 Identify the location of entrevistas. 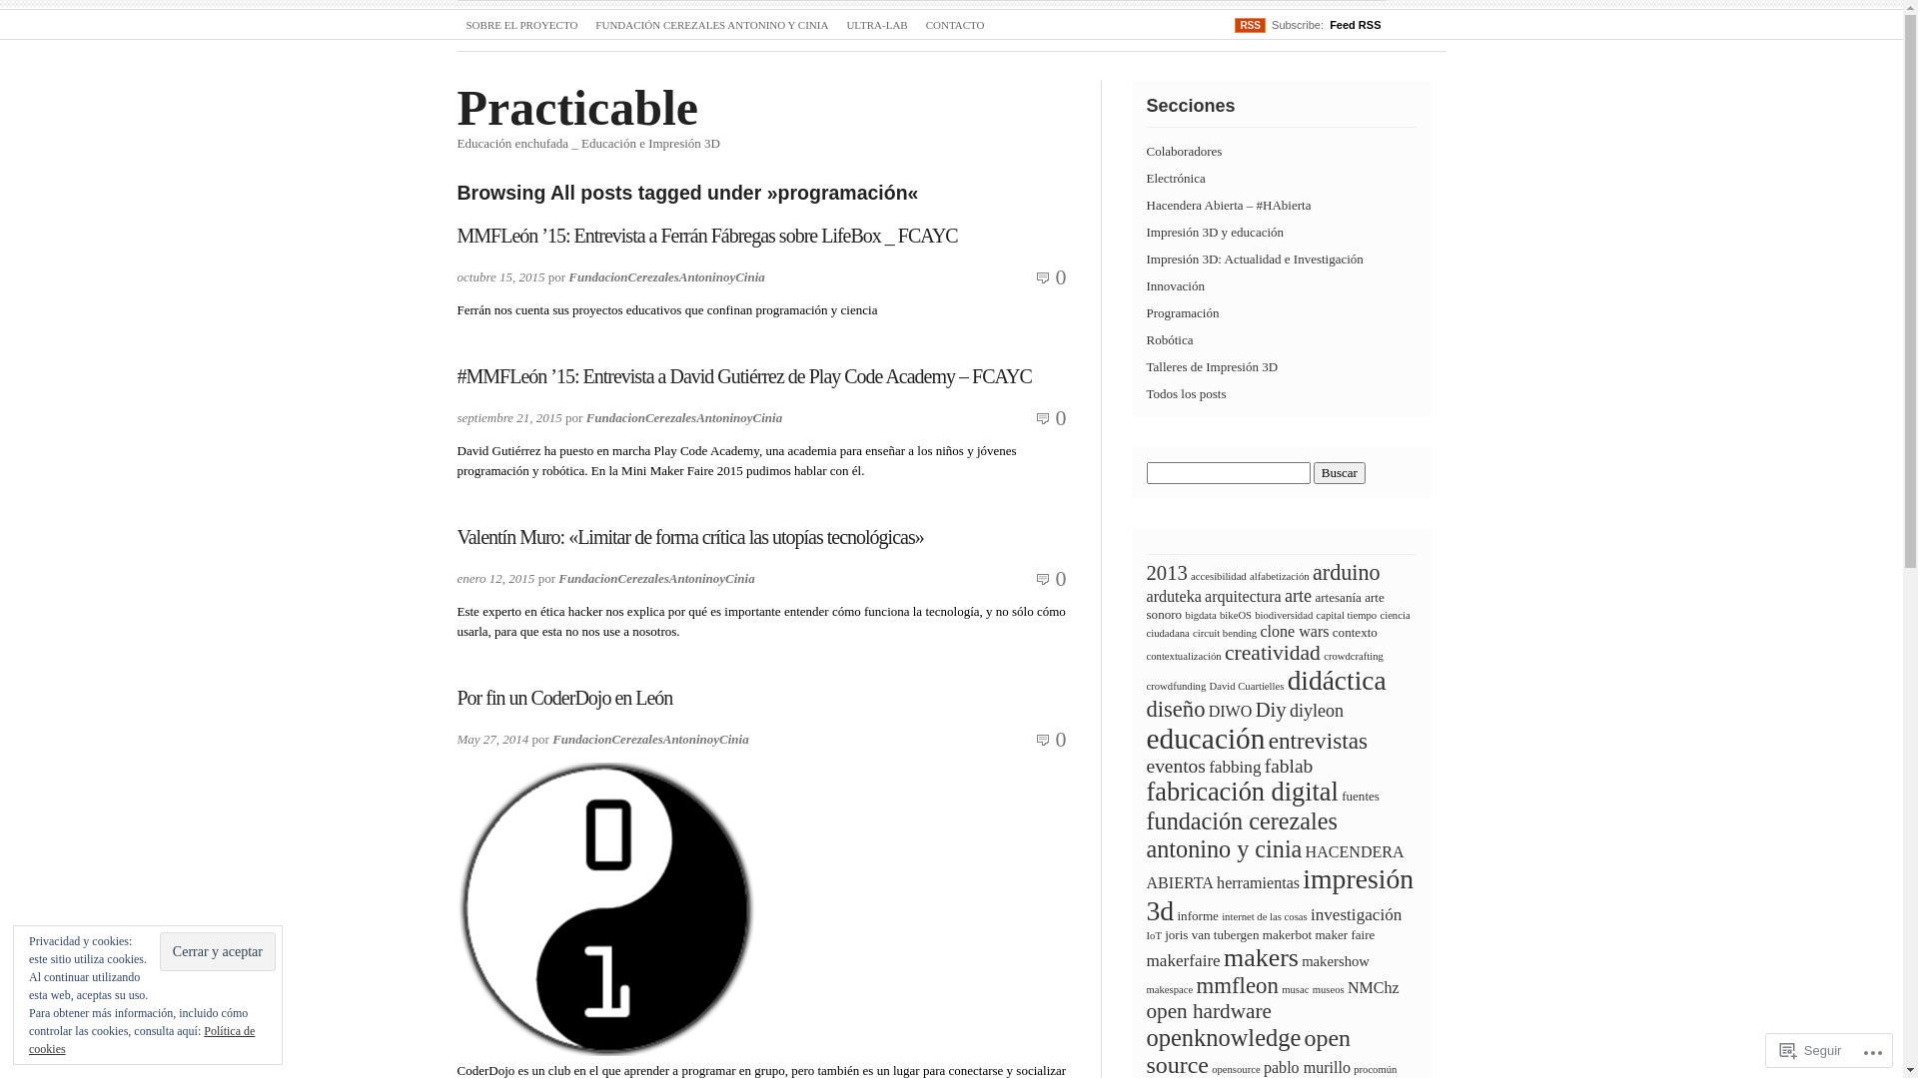
(1319, 741).